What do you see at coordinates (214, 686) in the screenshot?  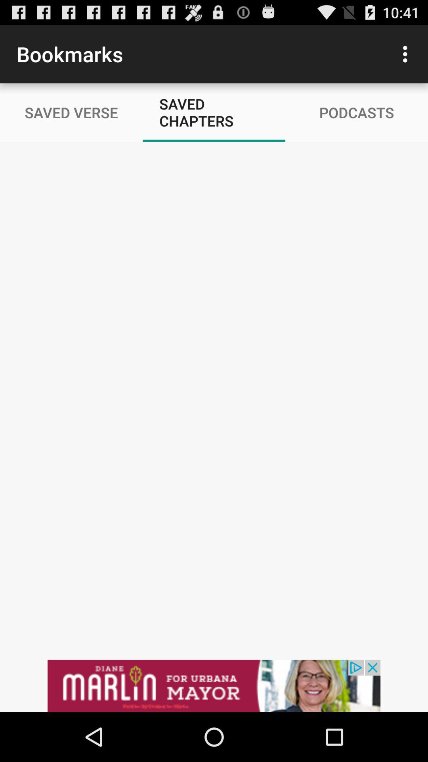 I see `go to advertisement` at bounding box center [214, 686].